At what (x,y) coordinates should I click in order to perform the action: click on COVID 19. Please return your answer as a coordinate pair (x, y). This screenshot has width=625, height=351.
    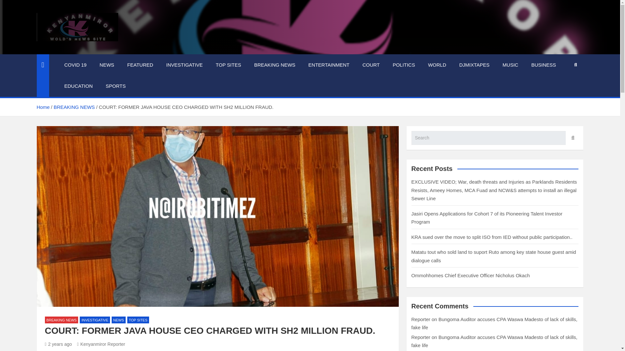
    Looking at the image, I should click on (76, 65).